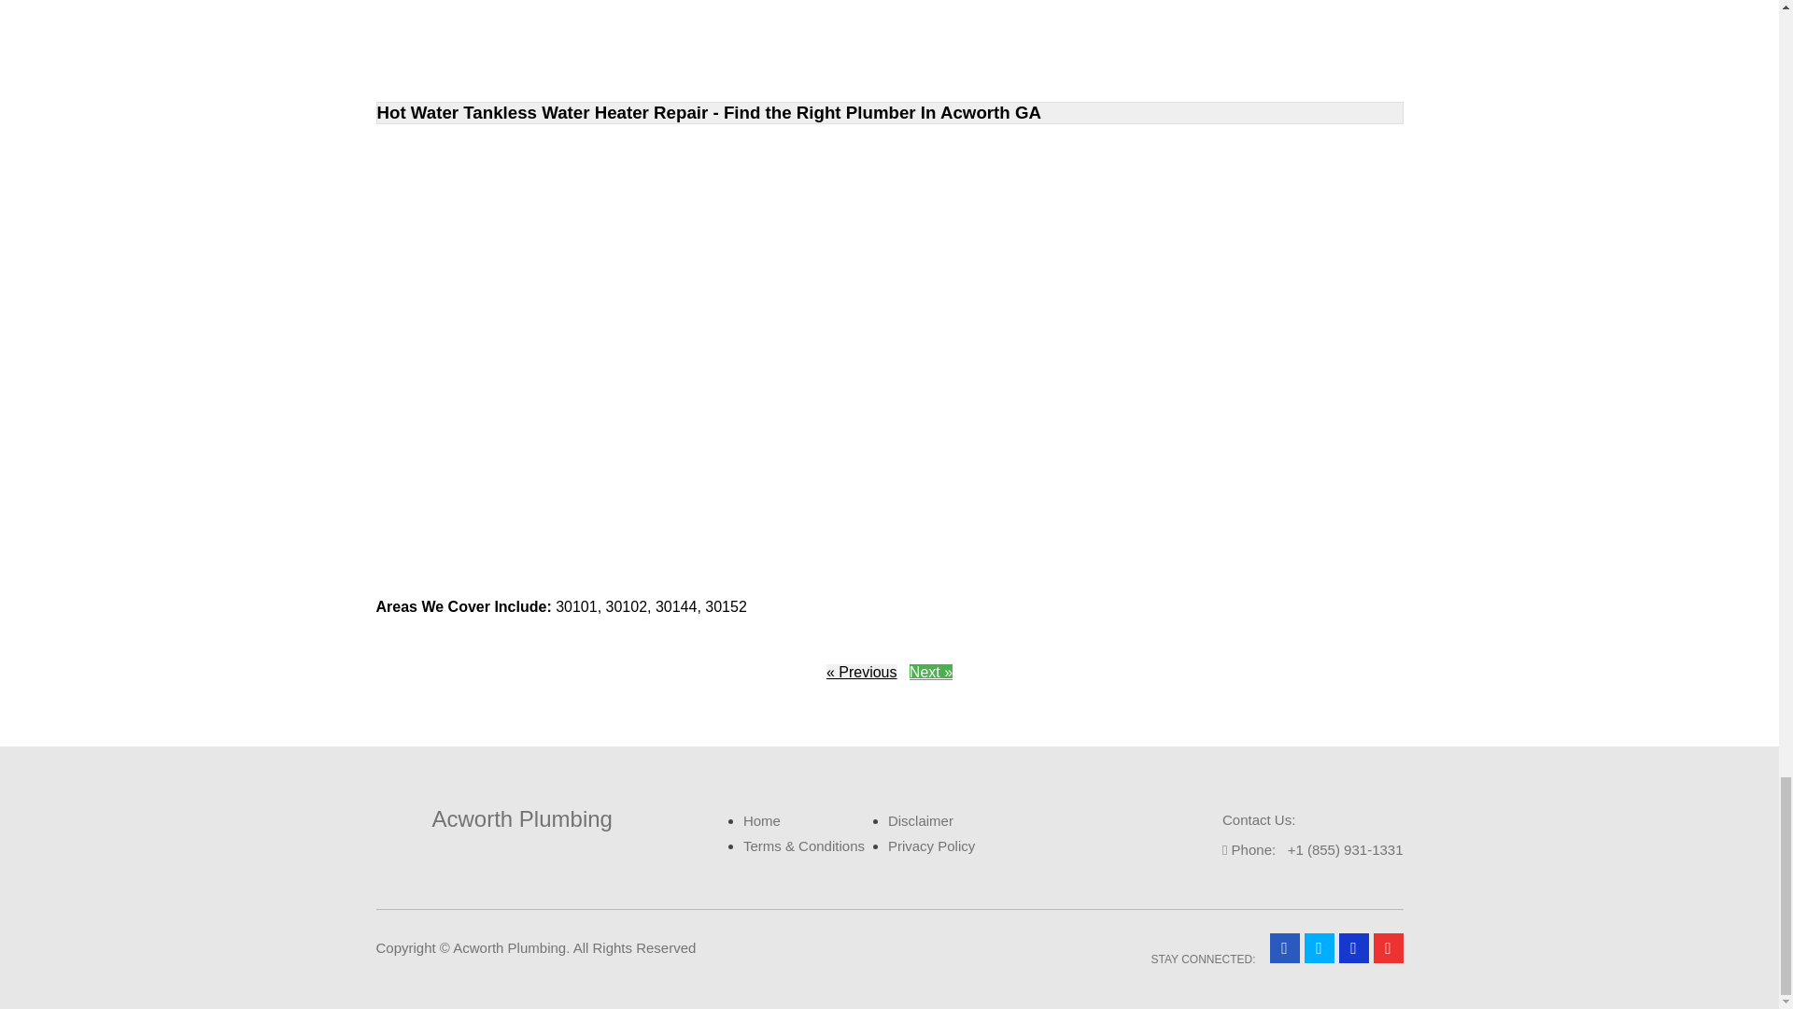 The height and width of the screenshot is (1009, 1793). I want to click on Disclaimer, so click(921, 820).